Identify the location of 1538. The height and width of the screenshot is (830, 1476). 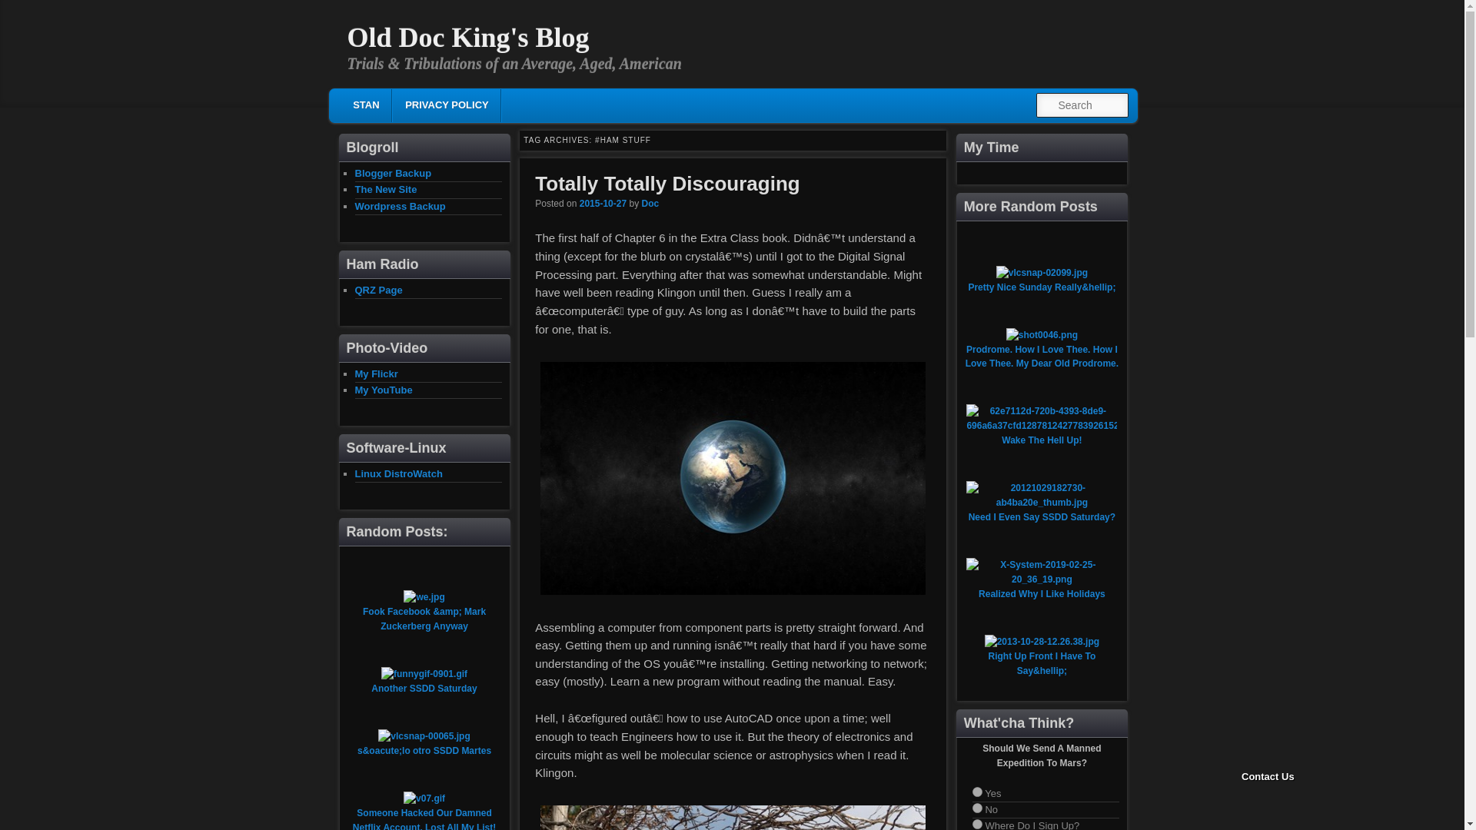
(603, 204).